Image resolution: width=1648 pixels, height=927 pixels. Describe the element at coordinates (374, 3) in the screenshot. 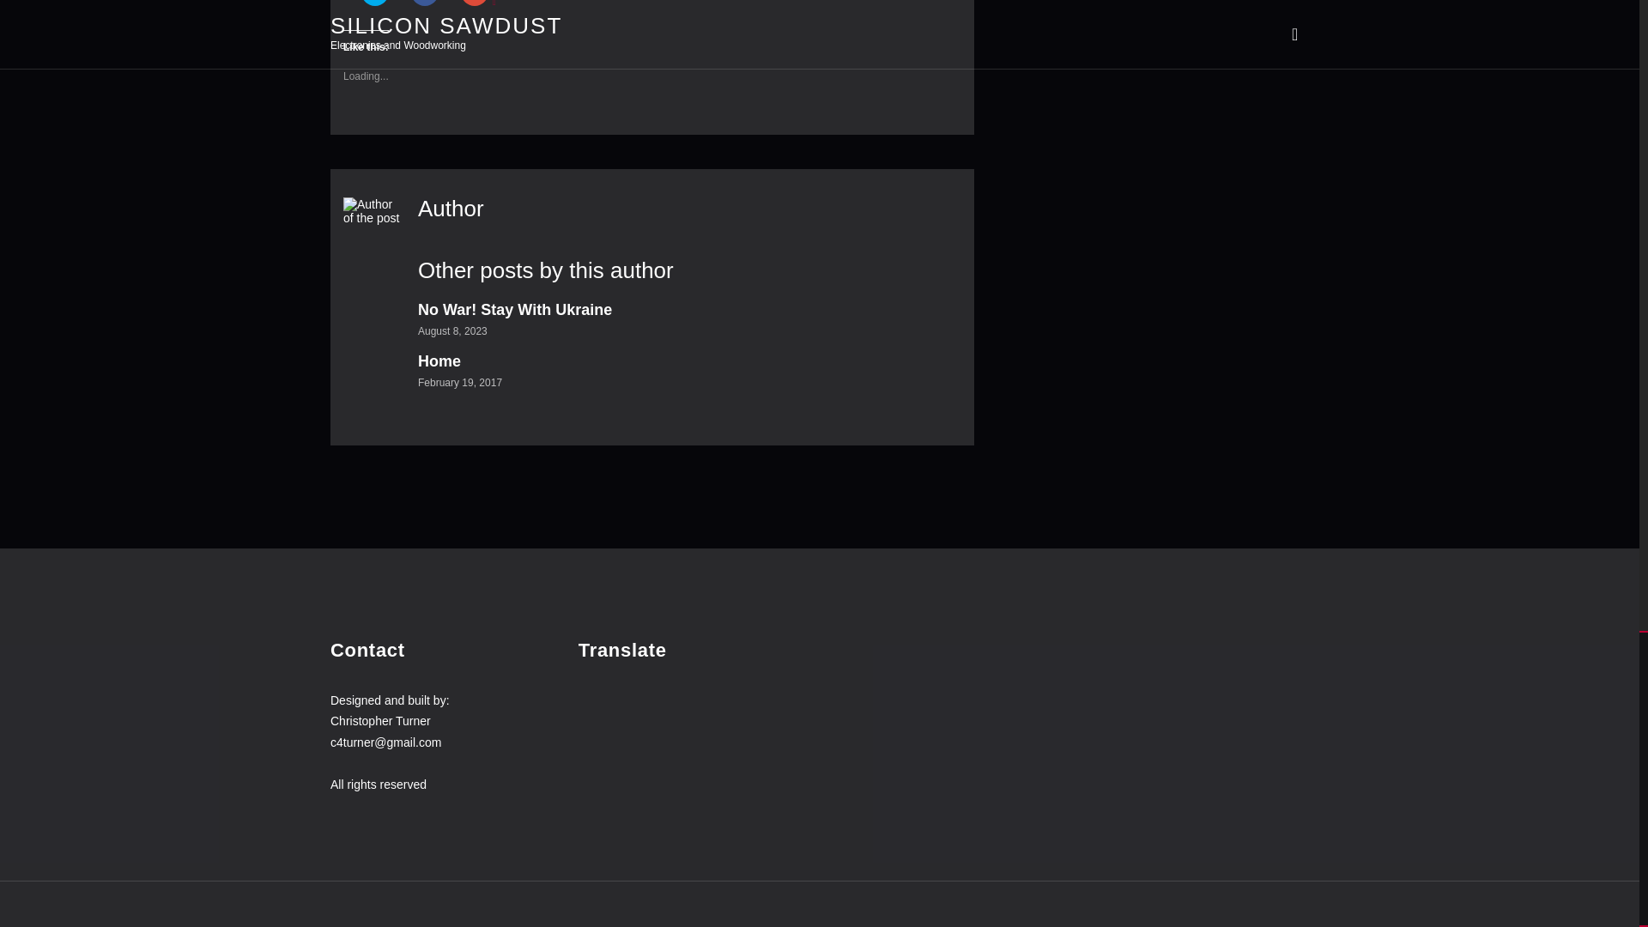

I see `Click to share on Twitter` at that location.